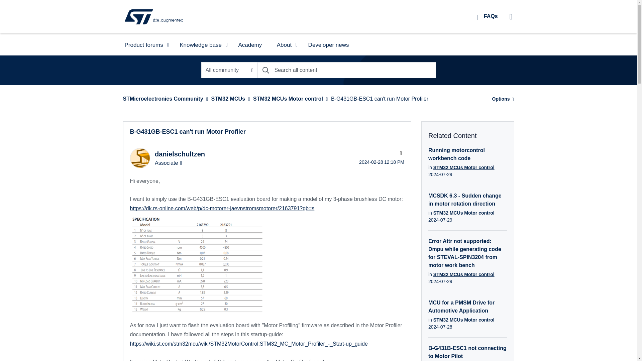 Image resolution: width=642 pixels, height=361 pixels. I want to click on Show option menu, so click(501, 99).